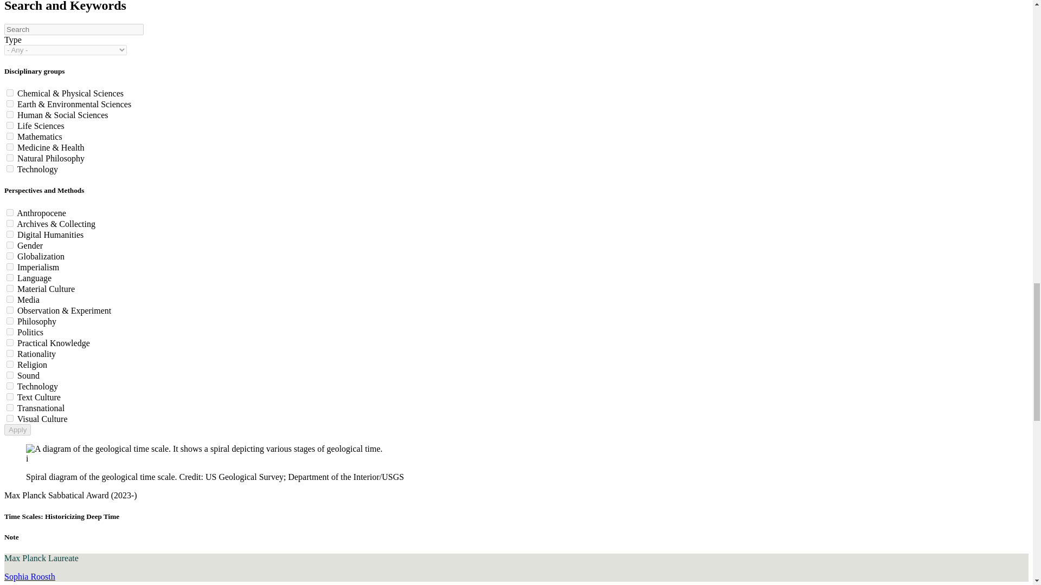 This screenshot has height=585, width=1041. I want to click on 10, so click(10, 212).